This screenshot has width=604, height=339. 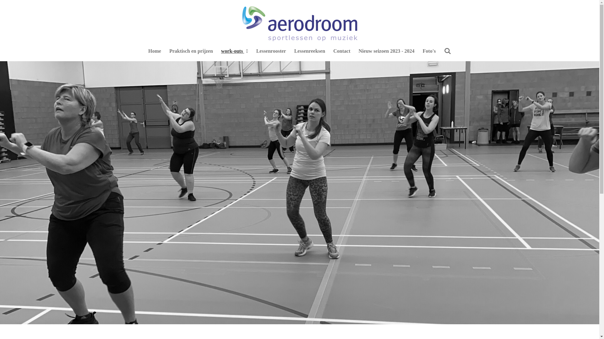 What do you see at coordinates (447, 51) in the screenshot?
I see `Zoeken` at bounding box center [447, 51].